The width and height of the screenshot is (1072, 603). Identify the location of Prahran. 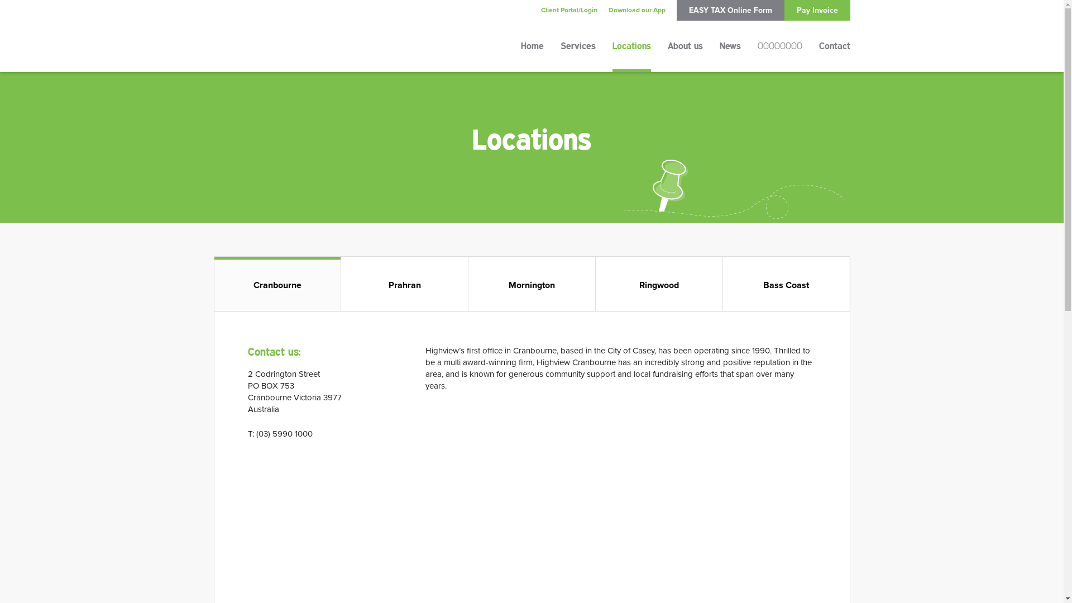
(404, 284).